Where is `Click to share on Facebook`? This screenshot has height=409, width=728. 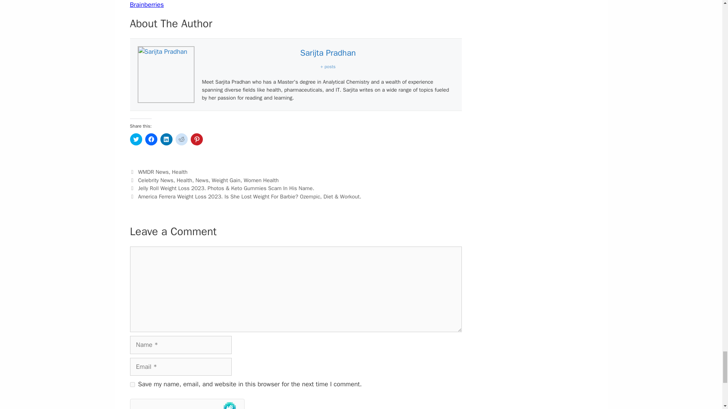
Click to share on Facebook is located at coordinates (151, 139).